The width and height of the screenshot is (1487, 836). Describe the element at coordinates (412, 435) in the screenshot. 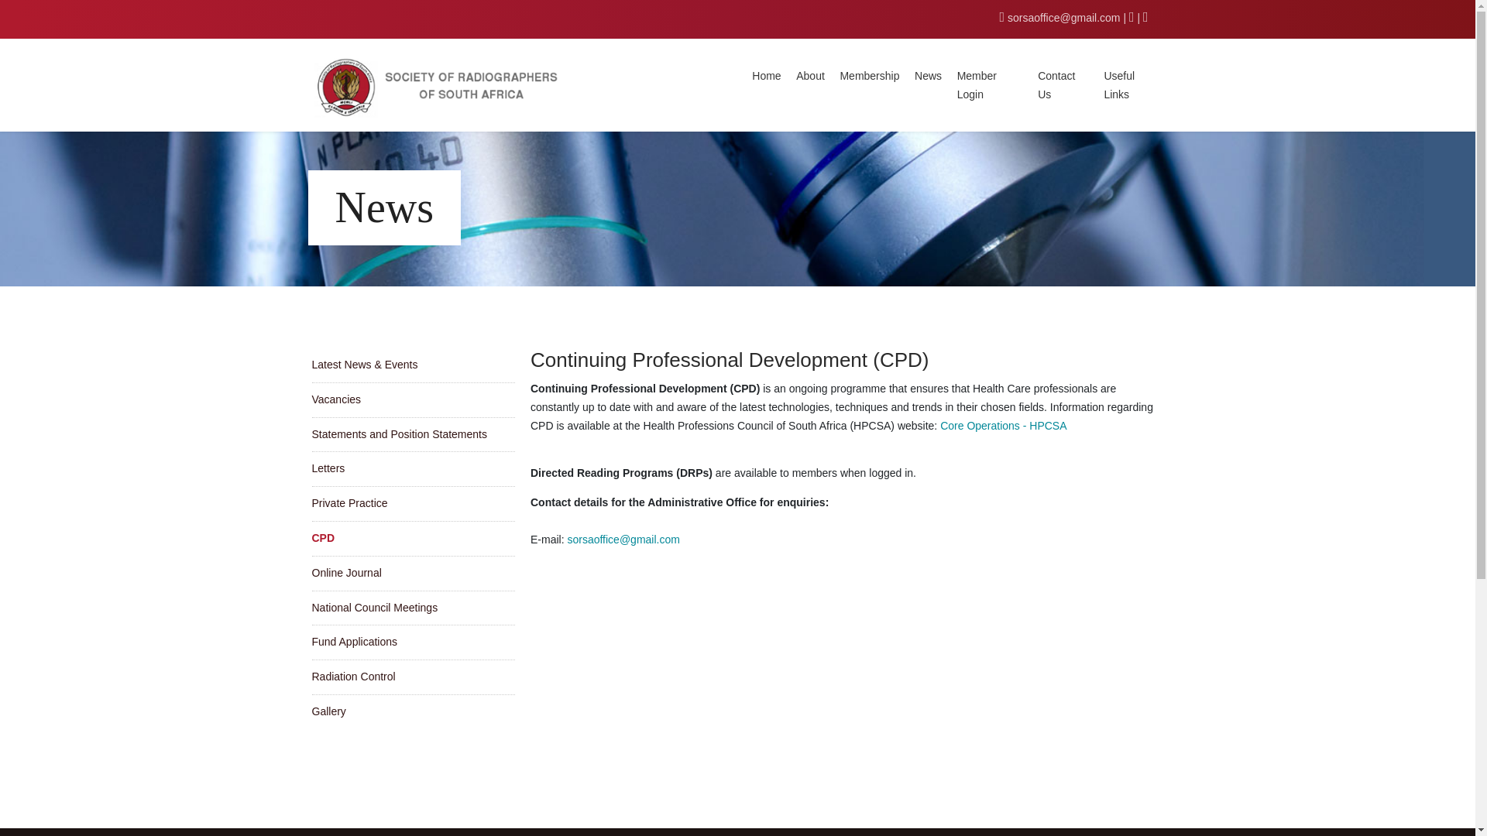

I see `Statements and Position Statements` at that location.